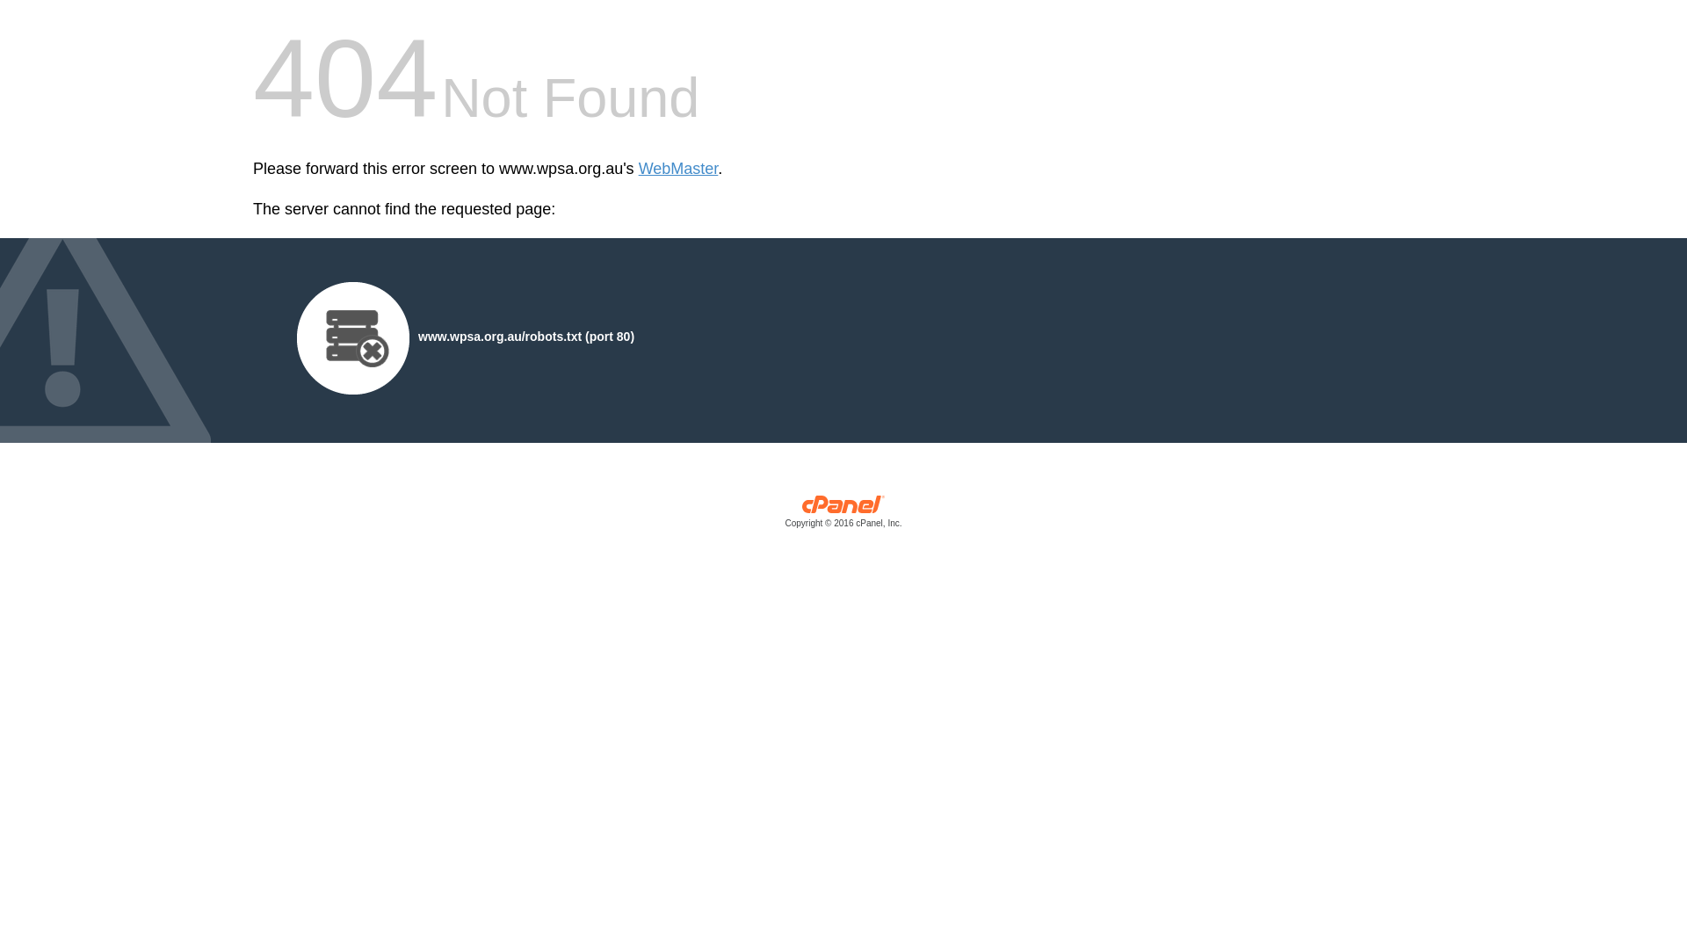 The image size is (1687, 949). What do you see at coordinates (678, 169) in the screenshot?
I see `WebMaster` at bounding box center [678, 169].